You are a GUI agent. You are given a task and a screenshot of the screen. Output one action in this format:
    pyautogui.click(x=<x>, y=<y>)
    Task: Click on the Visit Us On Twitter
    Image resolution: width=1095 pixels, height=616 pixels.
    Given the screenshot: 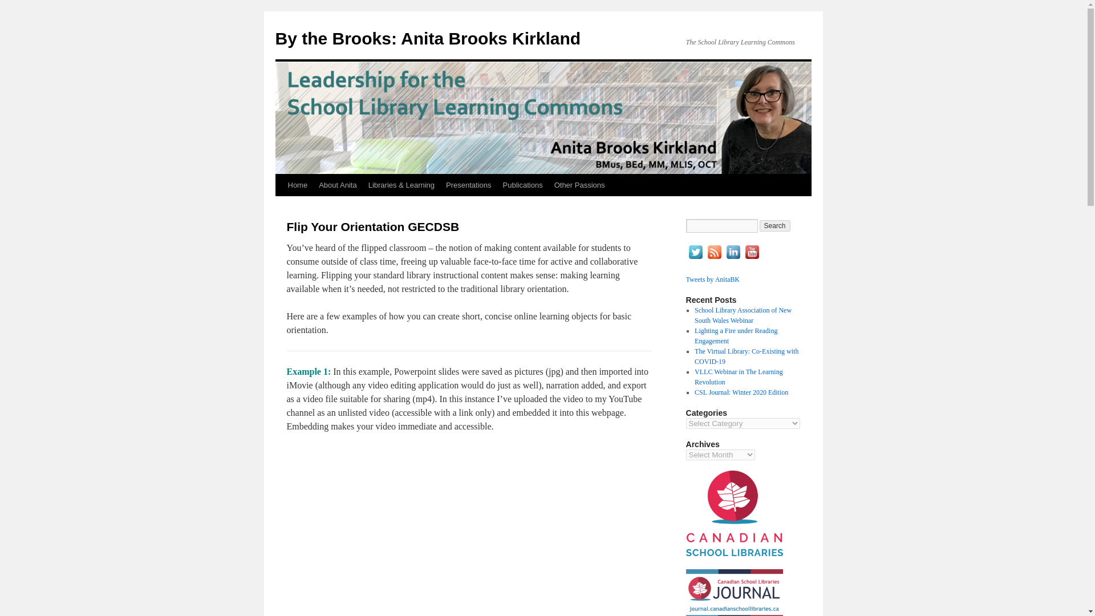 What is the action you would take?
    pyautogui.click(x=695, y=259)
    